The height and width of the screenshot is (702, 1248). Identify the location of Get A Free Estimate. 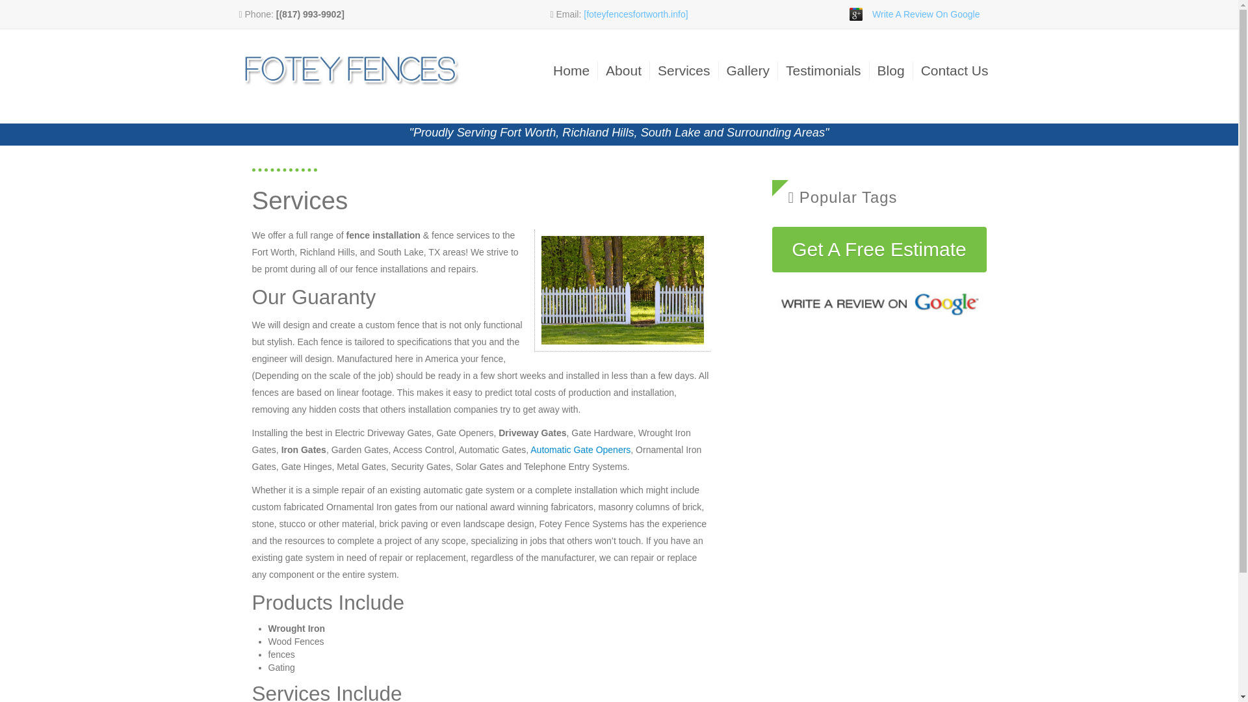
(879, 248).